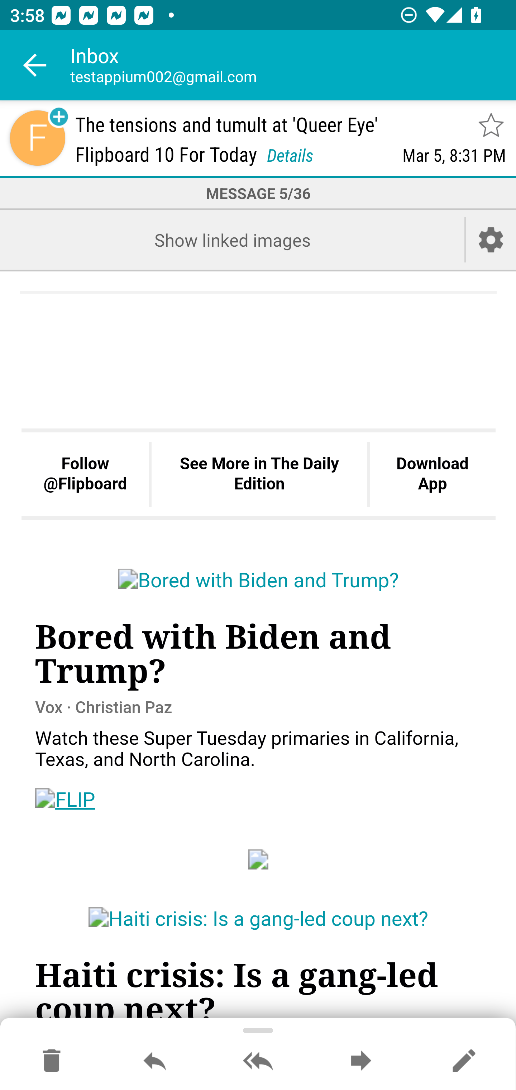  What do you see at coordinates (85, 475) in the screenshot?
I see `Follow @Flipboard Follow  @Flipboard` at bounding box center [85, 475].